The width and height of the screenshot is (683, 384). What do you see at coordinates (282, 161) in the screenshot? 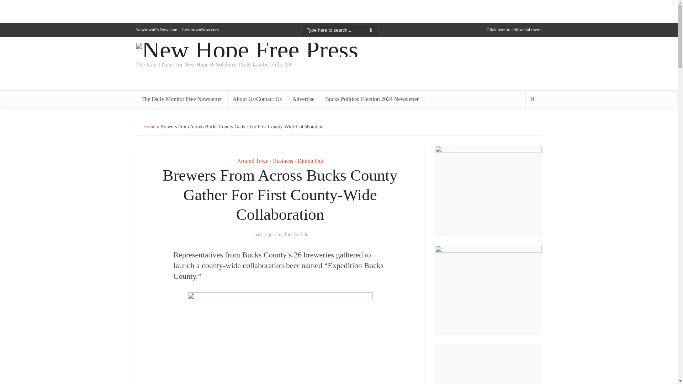
I see `Business` at bounding box center [282, 161].